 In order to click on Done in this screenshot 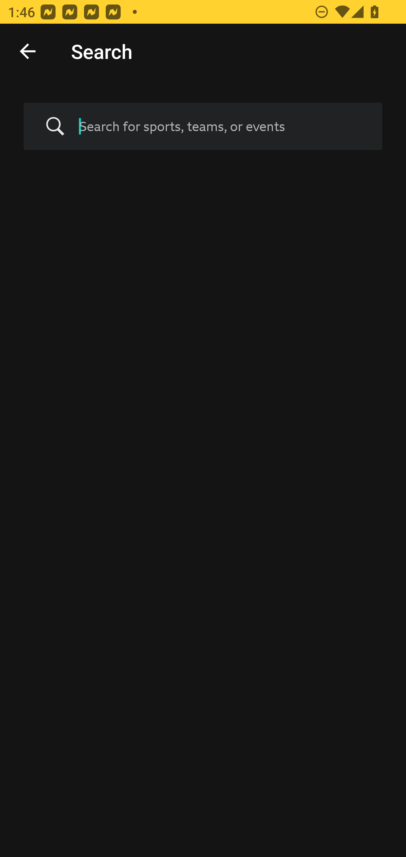, I will do `click(28, 51)`.